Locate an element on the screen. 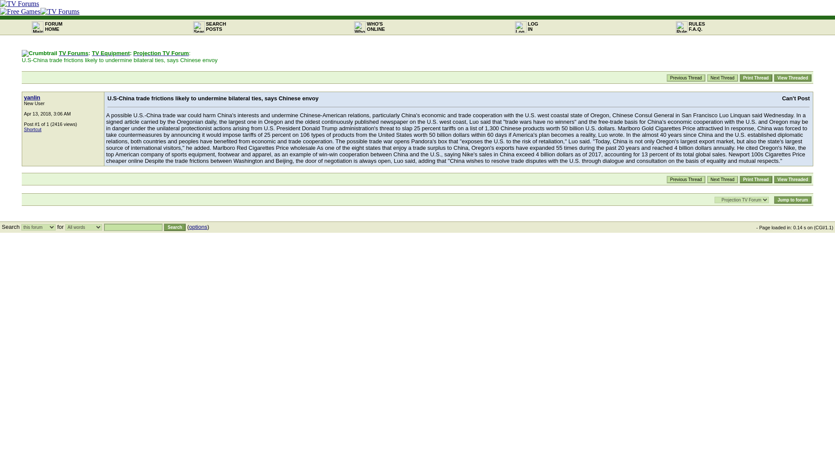 Image resolution: width=835 pixels, height=469 pixels. Next Thread is located at coordinates (686, 180).